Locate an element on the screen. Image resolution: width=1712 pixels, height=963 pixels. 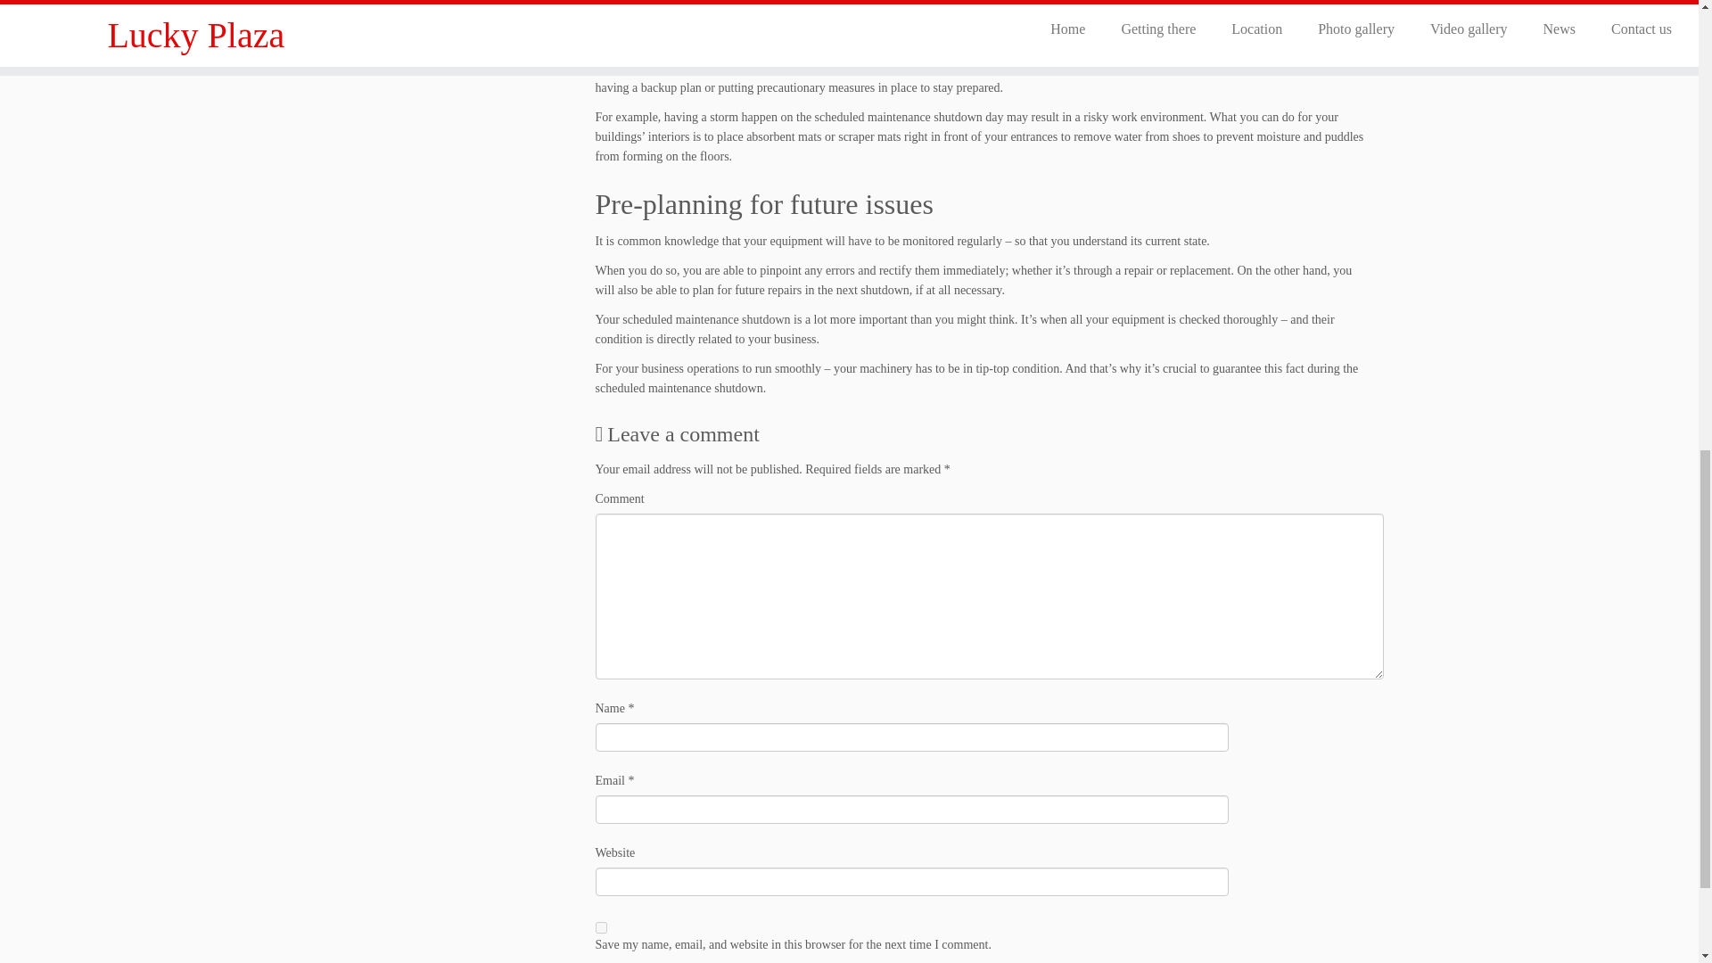
yes is located at coordinates (601, 927).